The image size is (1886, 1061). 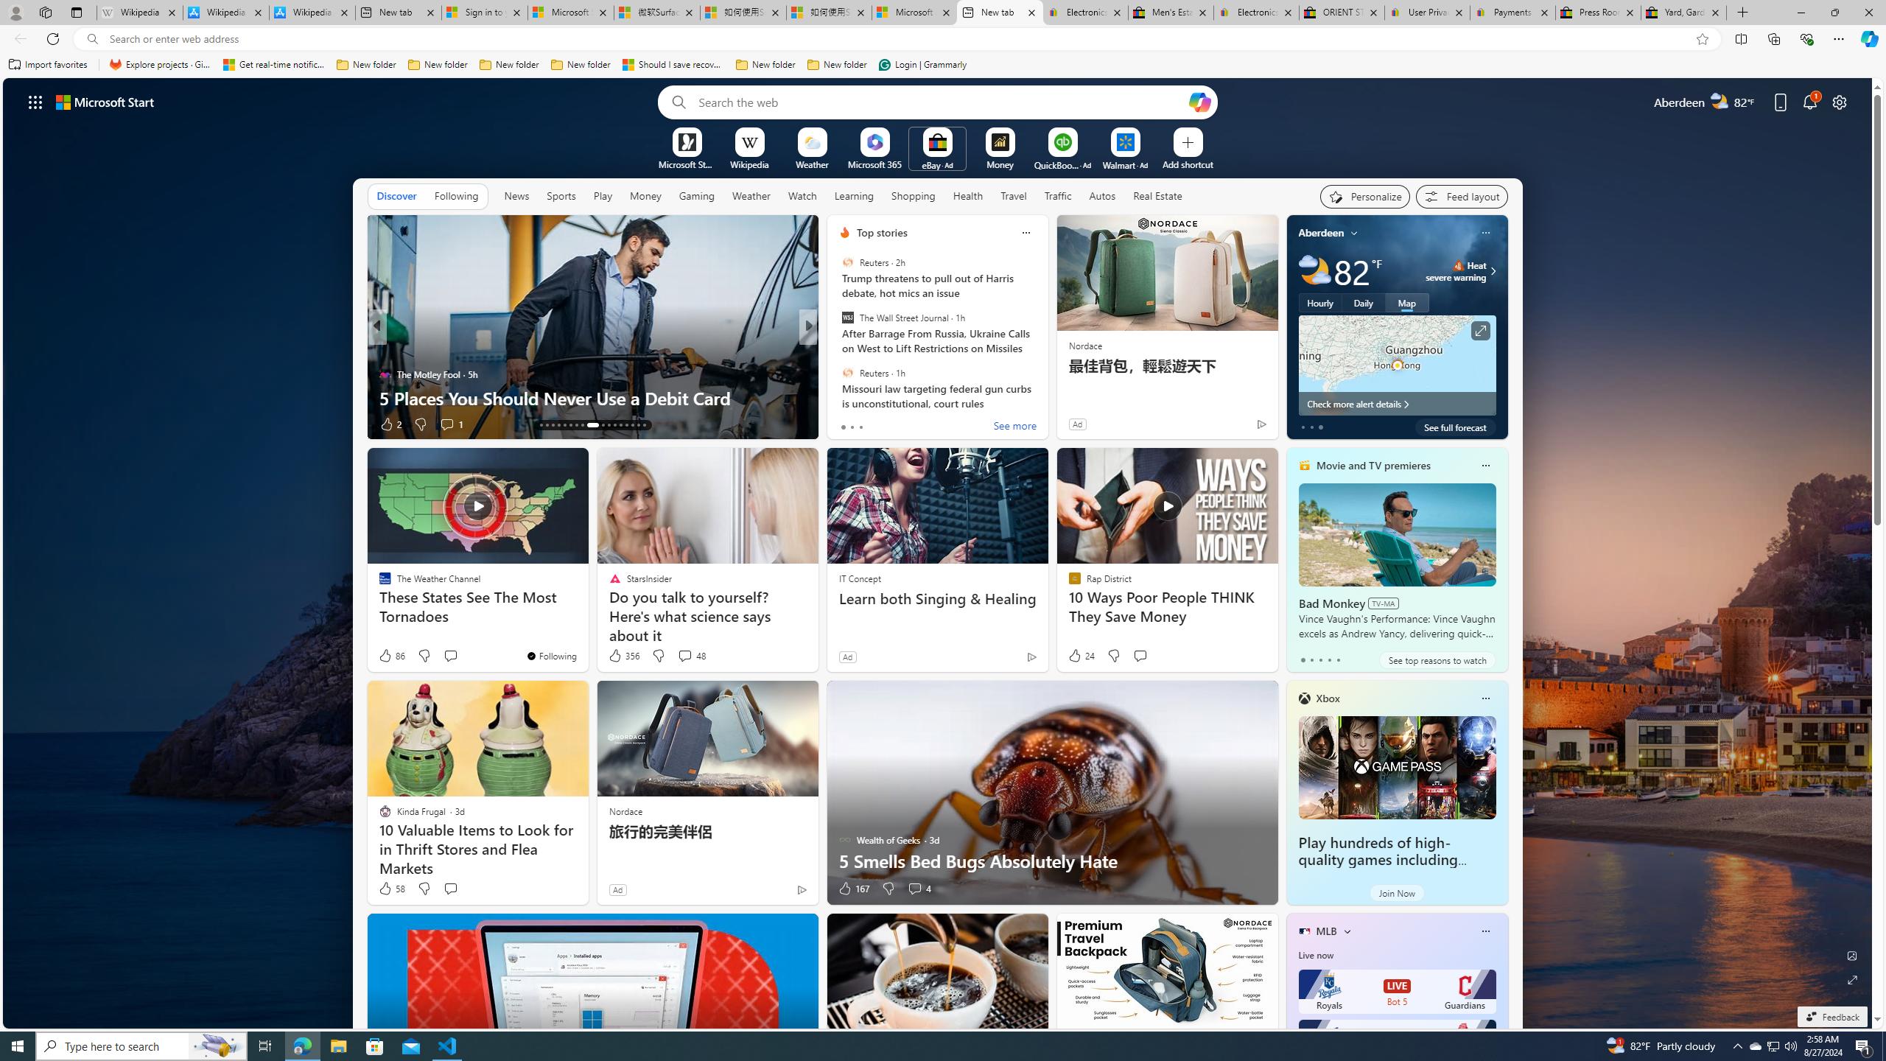 I want to click on AutomationID: tab-29, so click(x=644, y=425).